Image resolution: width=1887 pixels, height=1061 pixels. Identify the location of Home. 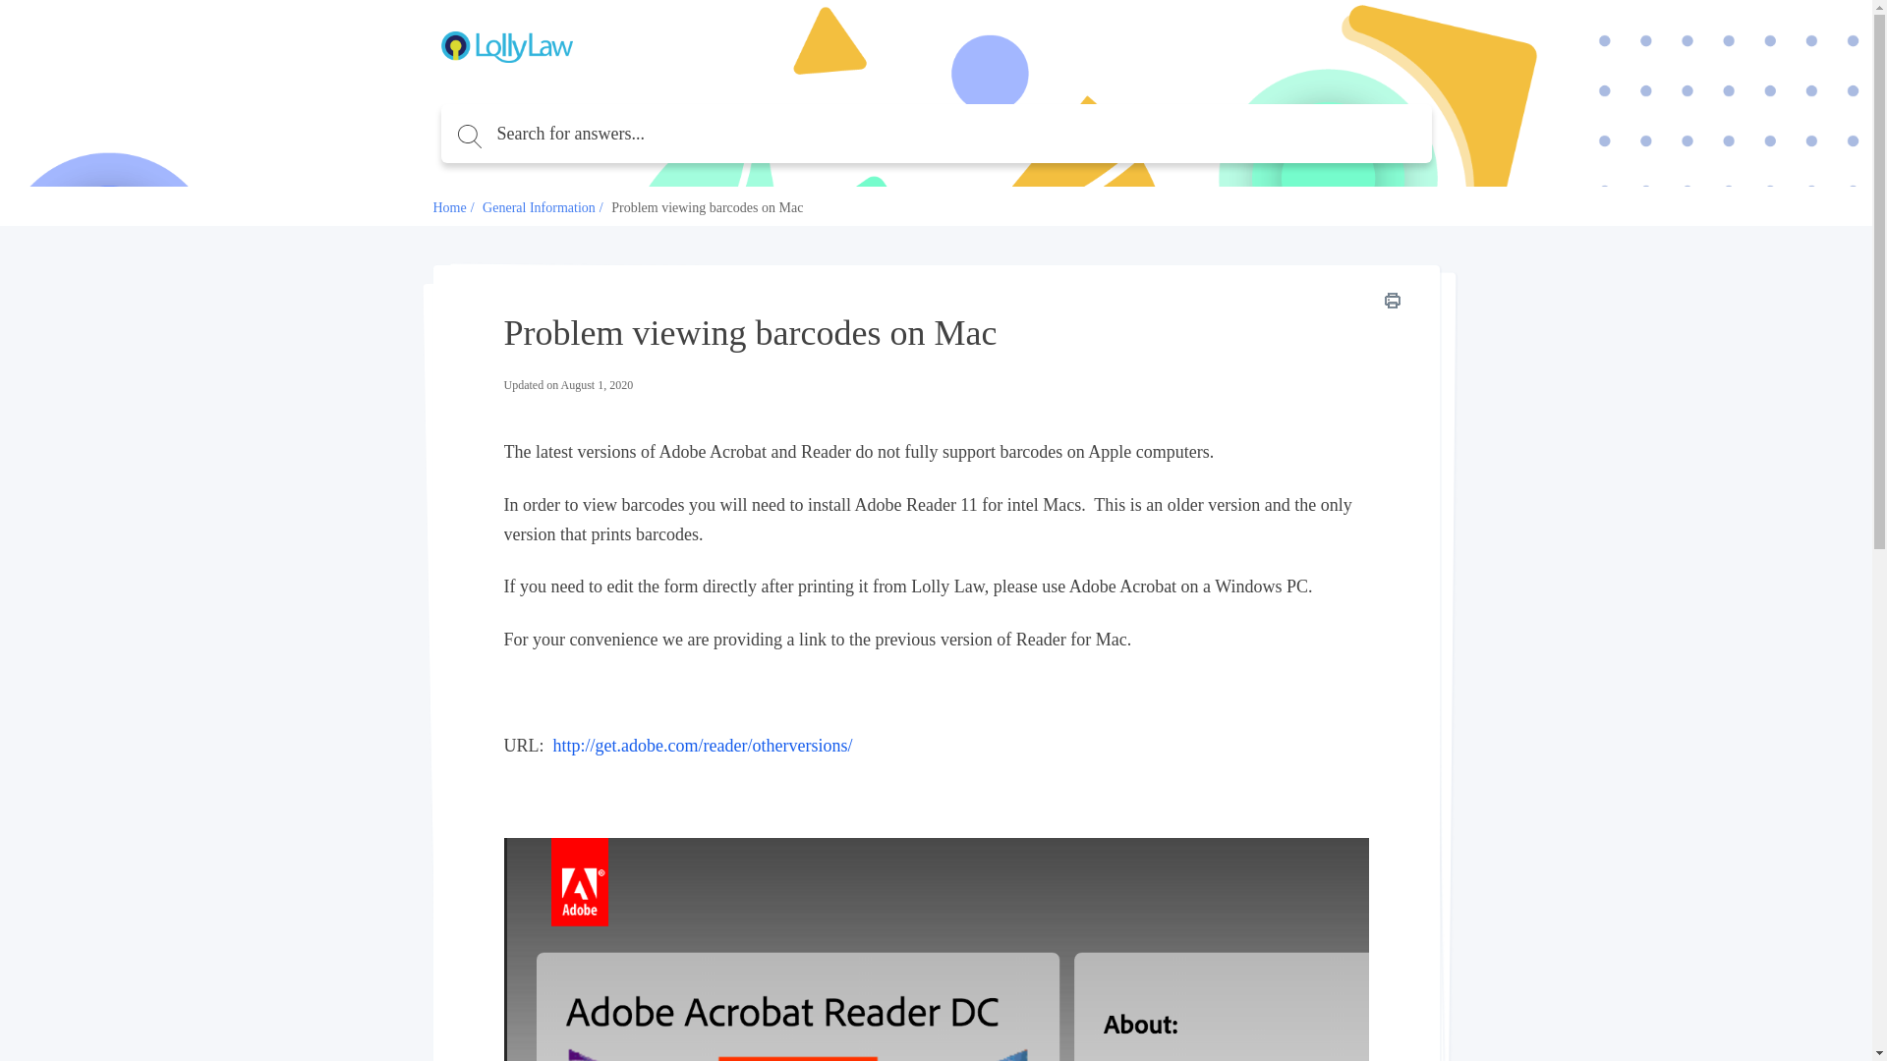
(448, 208).